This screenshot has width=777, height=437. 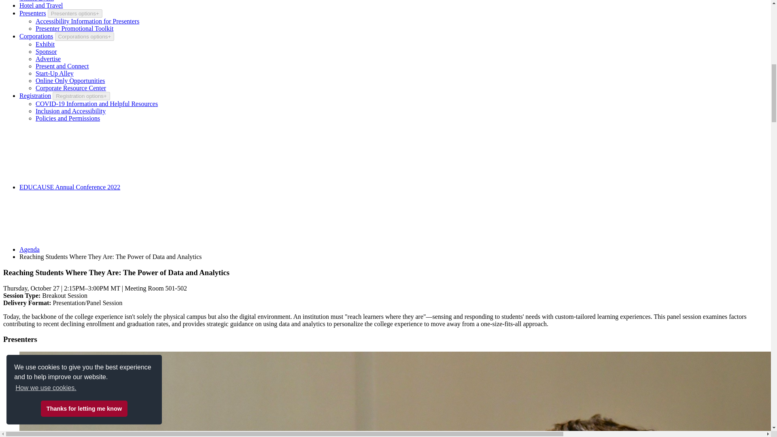 I want to click on Advertise, so click(x=48, y=59).